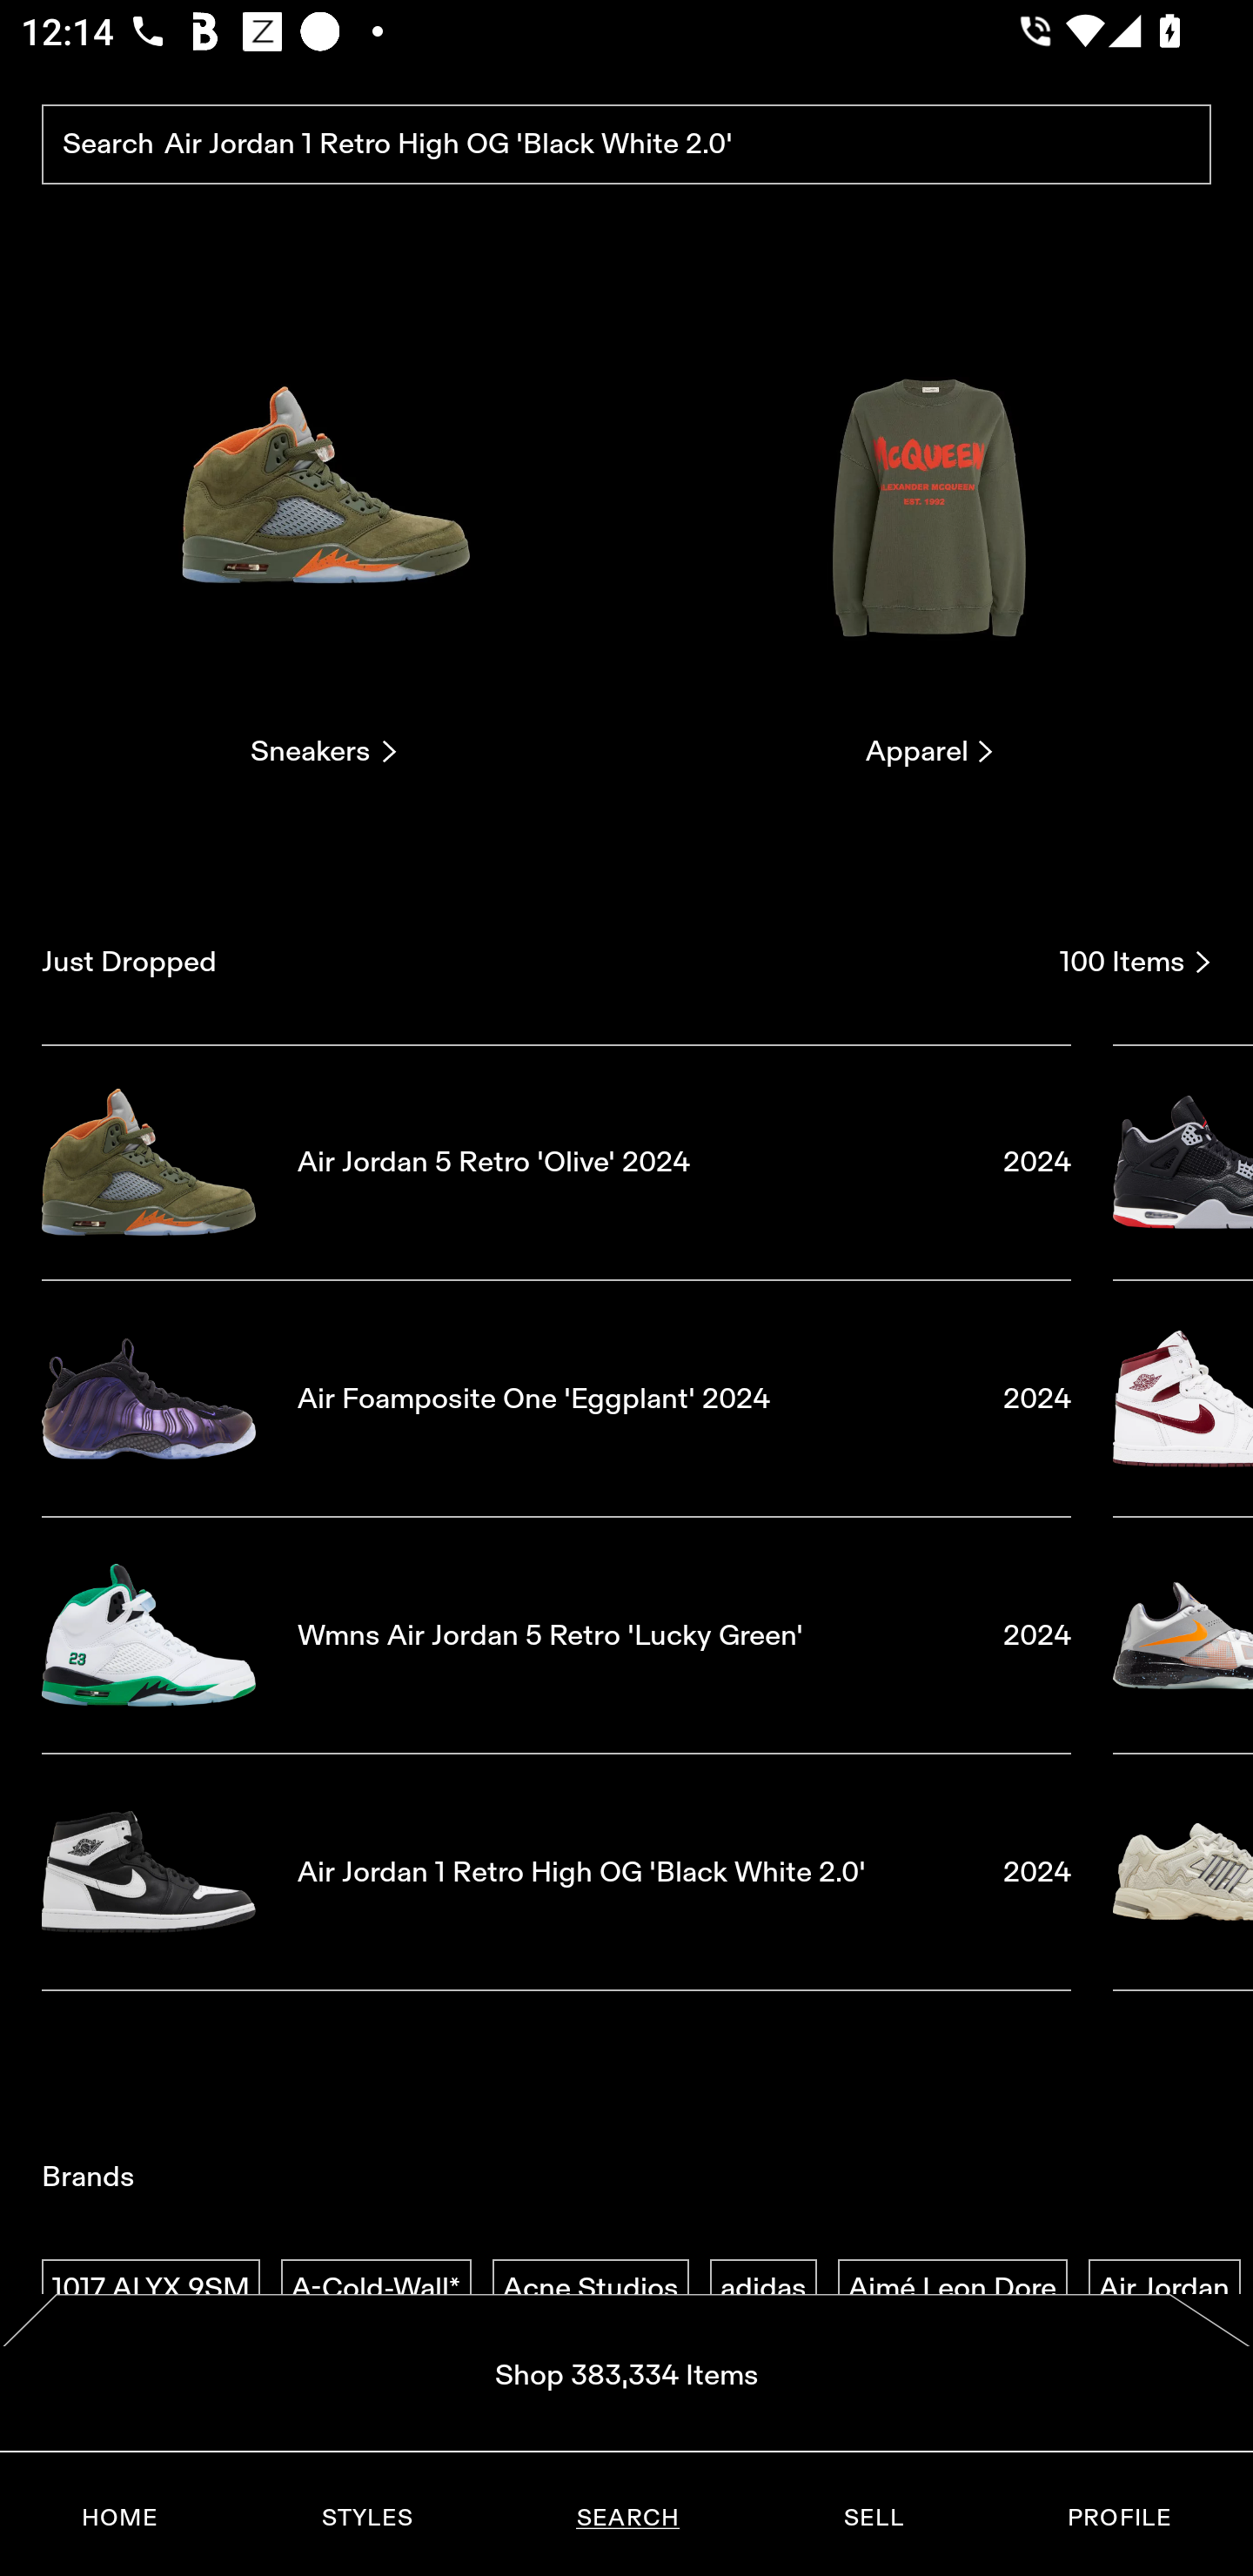  Describe the element at coordinates (763, 2289) in the screenshot. I see `adidas` at that location.